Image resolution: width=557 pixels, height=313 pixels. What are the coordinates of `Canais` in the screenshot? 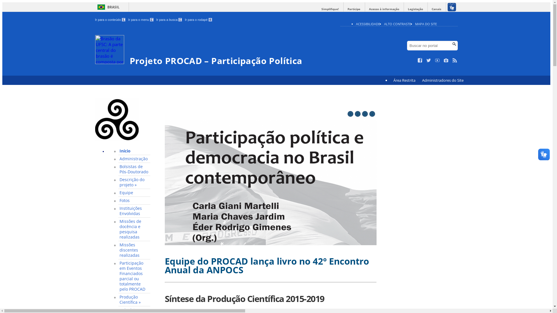 It's located at (436, 9).